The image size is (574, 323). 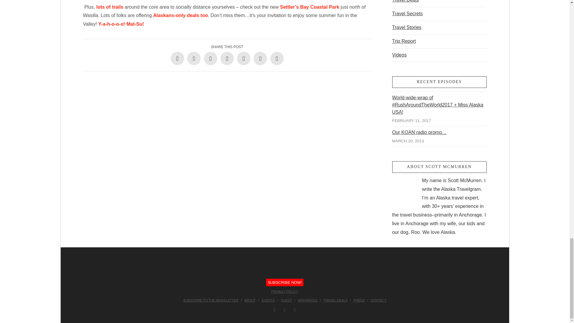 What do you see at coordinates (181, 16) in the screenshot?
I see `Alaskans-only deals too` at bounding box center [181, 16].